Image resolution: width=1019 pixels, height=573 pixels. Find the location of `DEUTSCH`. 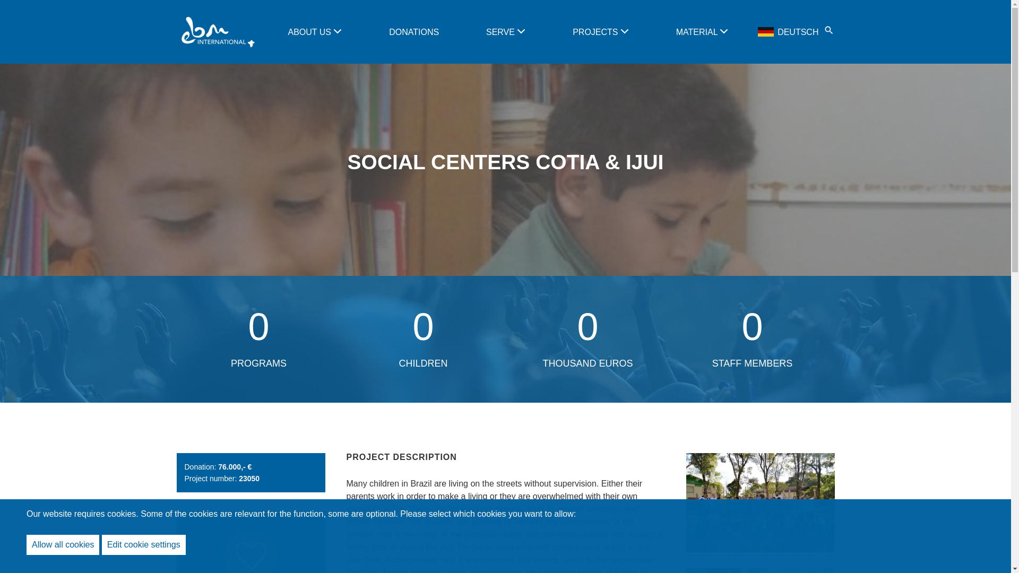

DEUTSCH is located at coordinates (789, 32).